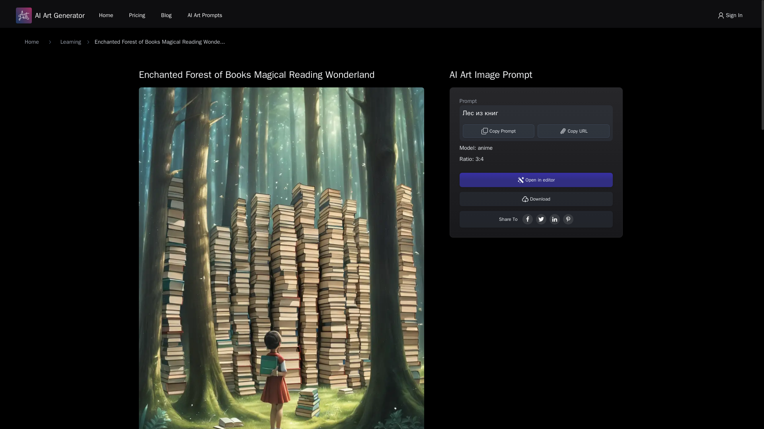 The width and height of the screenshot is (764, 429). I want to click on Sign In, so click(730, 15).